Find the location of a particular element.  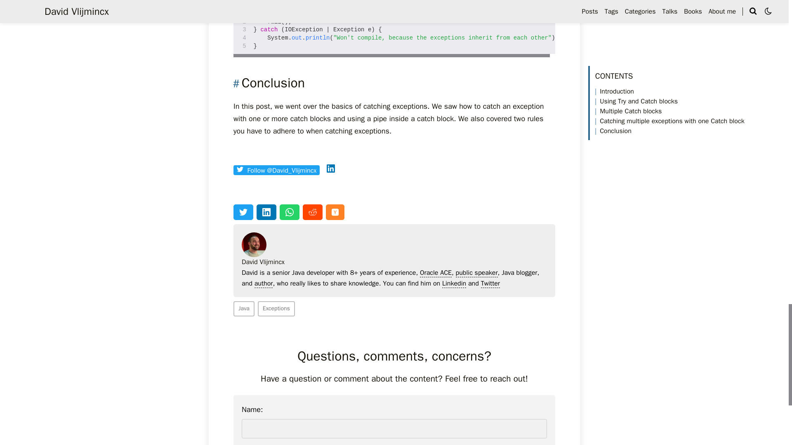

Copy to clipboard is located at coordinates (548, 3).